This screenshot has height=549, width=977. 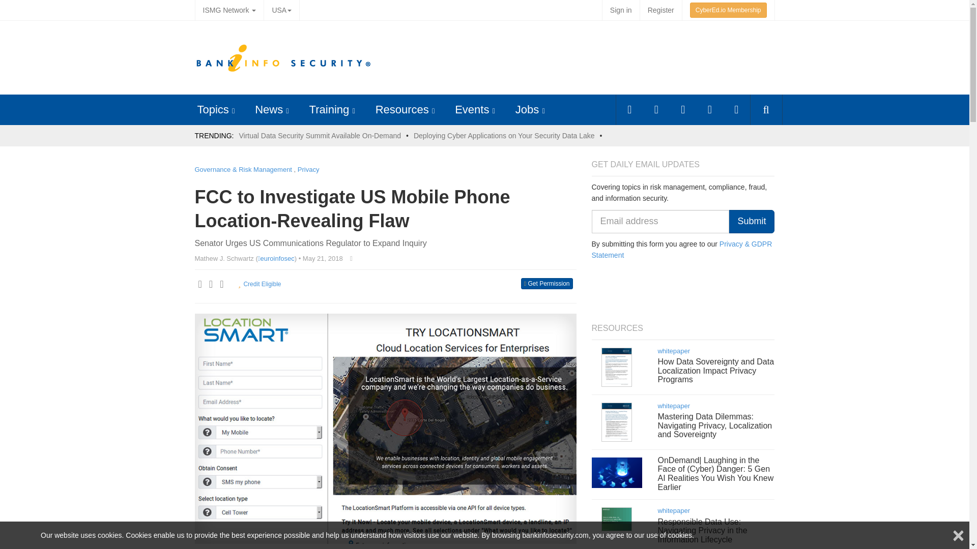 What do you see at coordinates (281, 10) in the screenshot?
I see `USA` at bounding box center [281, 10].